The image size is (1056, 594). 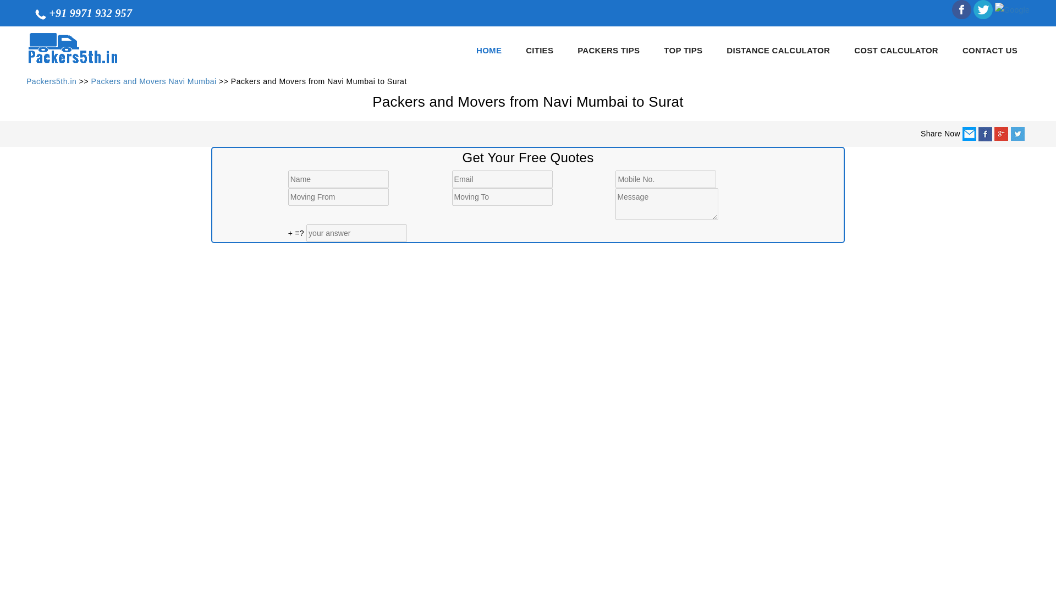 What do you see at coordinates (539, 50) in the screenshot?
I see `CITIES` at bounding box center [539, 50].